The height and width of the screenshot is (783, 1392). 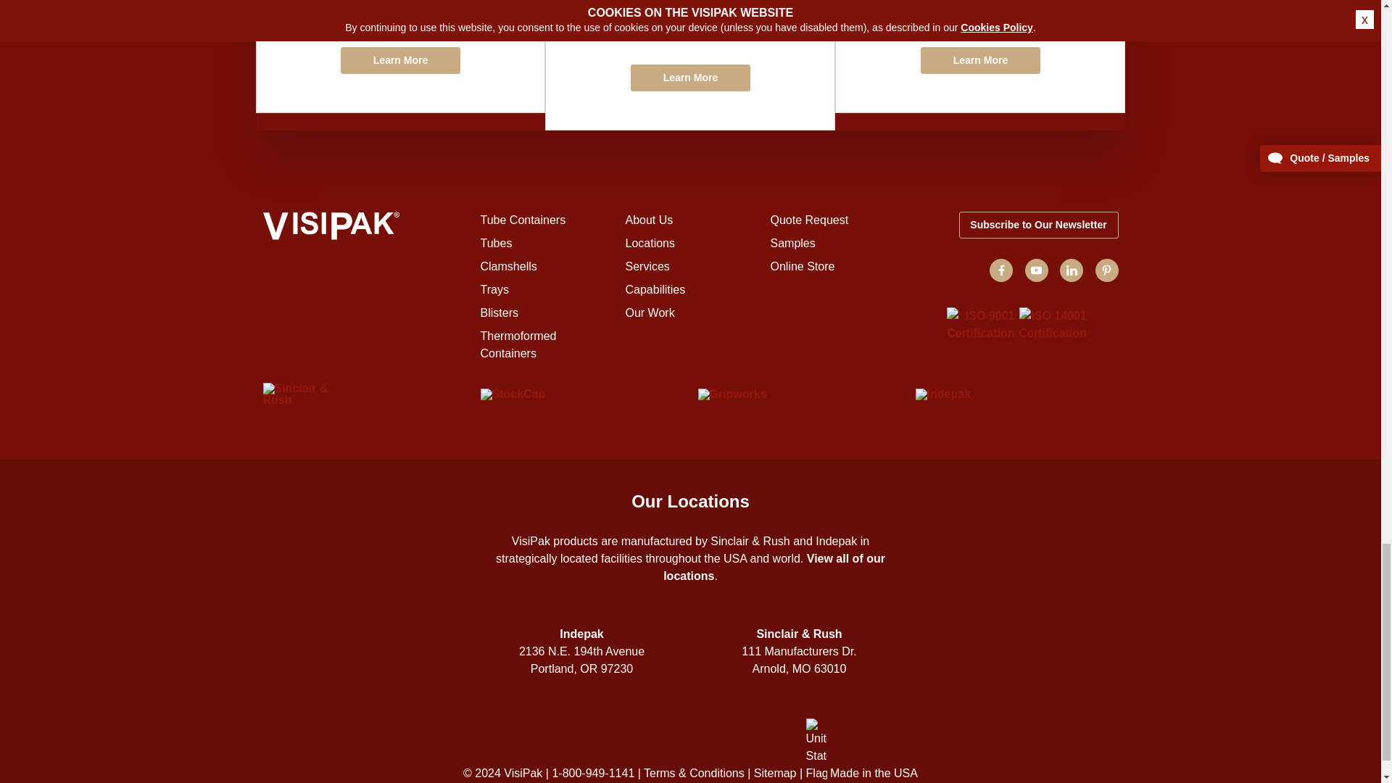 I want to click on Blisters, so click(x=499, y=312).